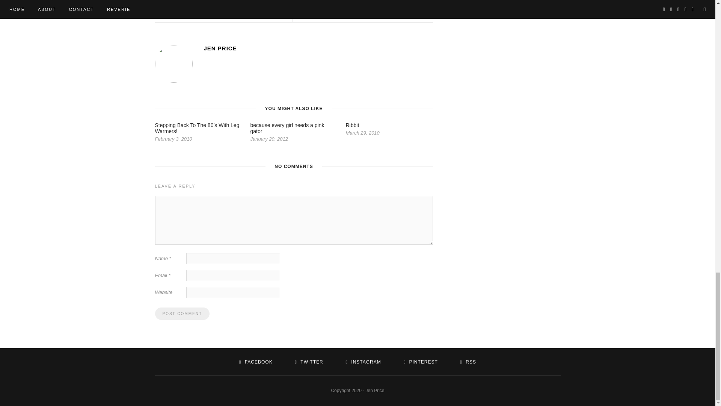  I want to click on RSS, so click(468, 362).